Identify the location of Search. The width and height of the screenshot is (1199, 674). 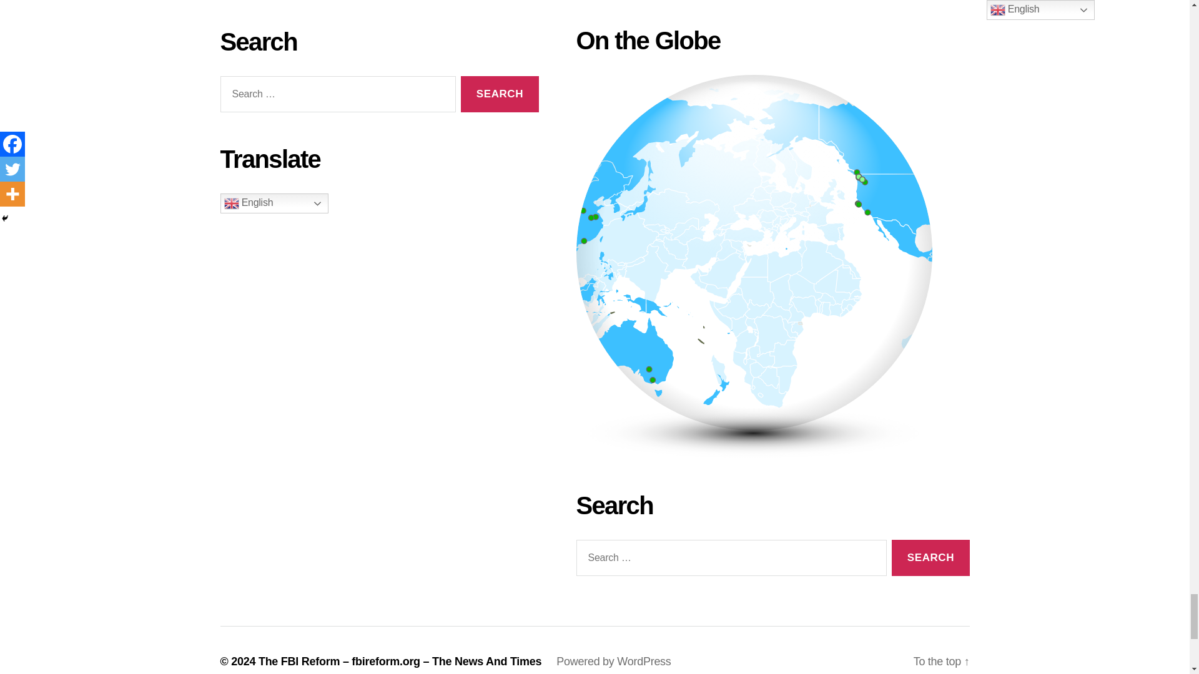
(500, 95).